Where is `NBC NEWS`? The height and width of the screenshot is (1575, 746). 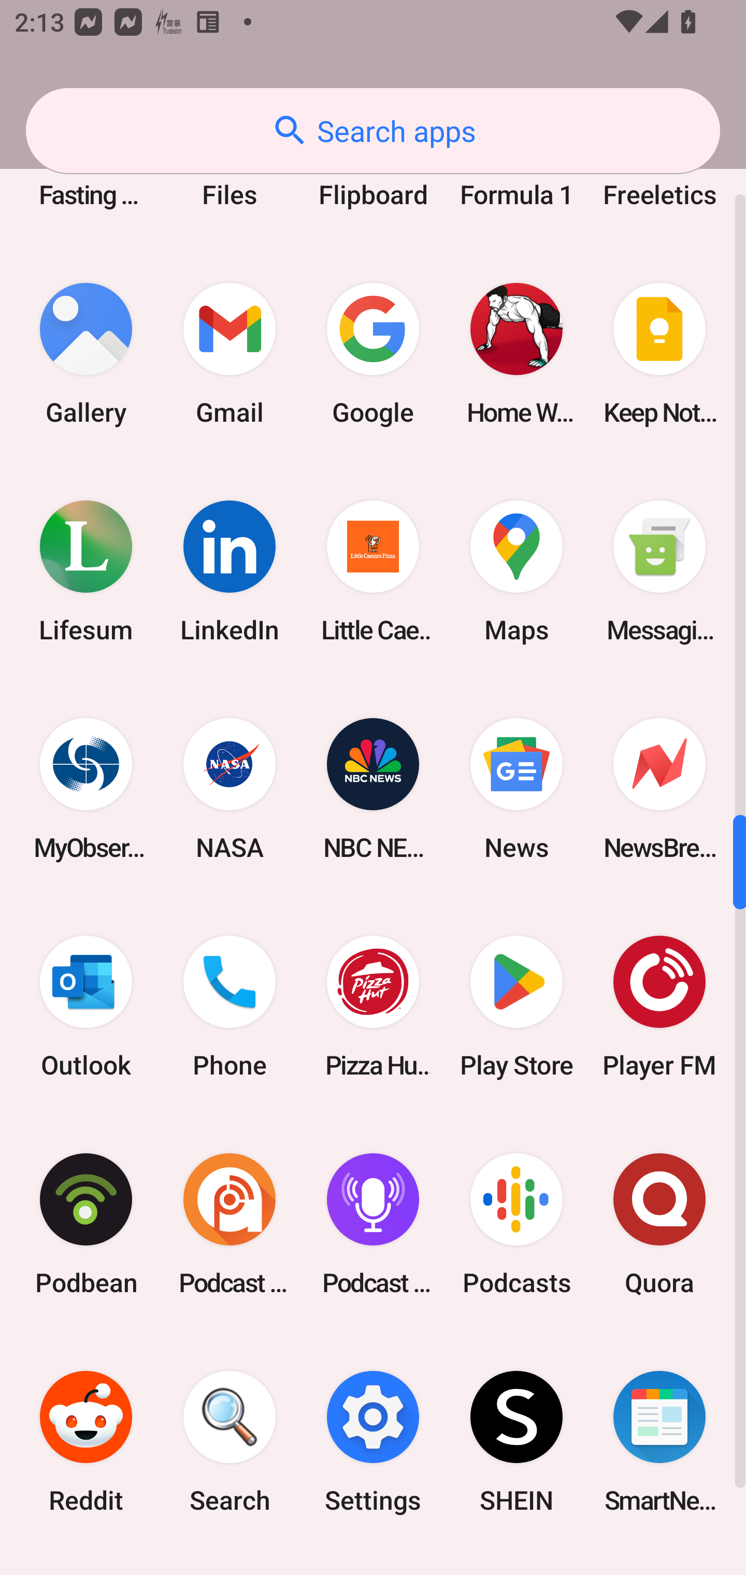 NBC NEWS is located at coordinates (373, 789).